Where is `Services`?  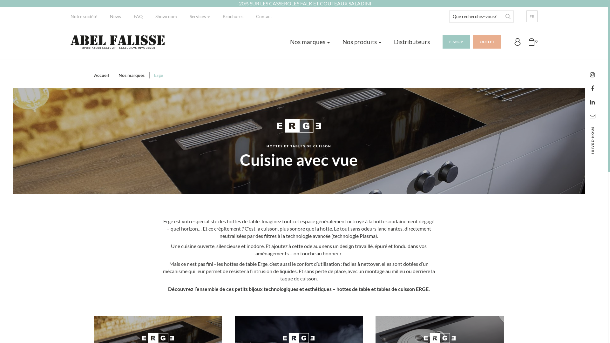
Services is located at coordinates (200, 17).